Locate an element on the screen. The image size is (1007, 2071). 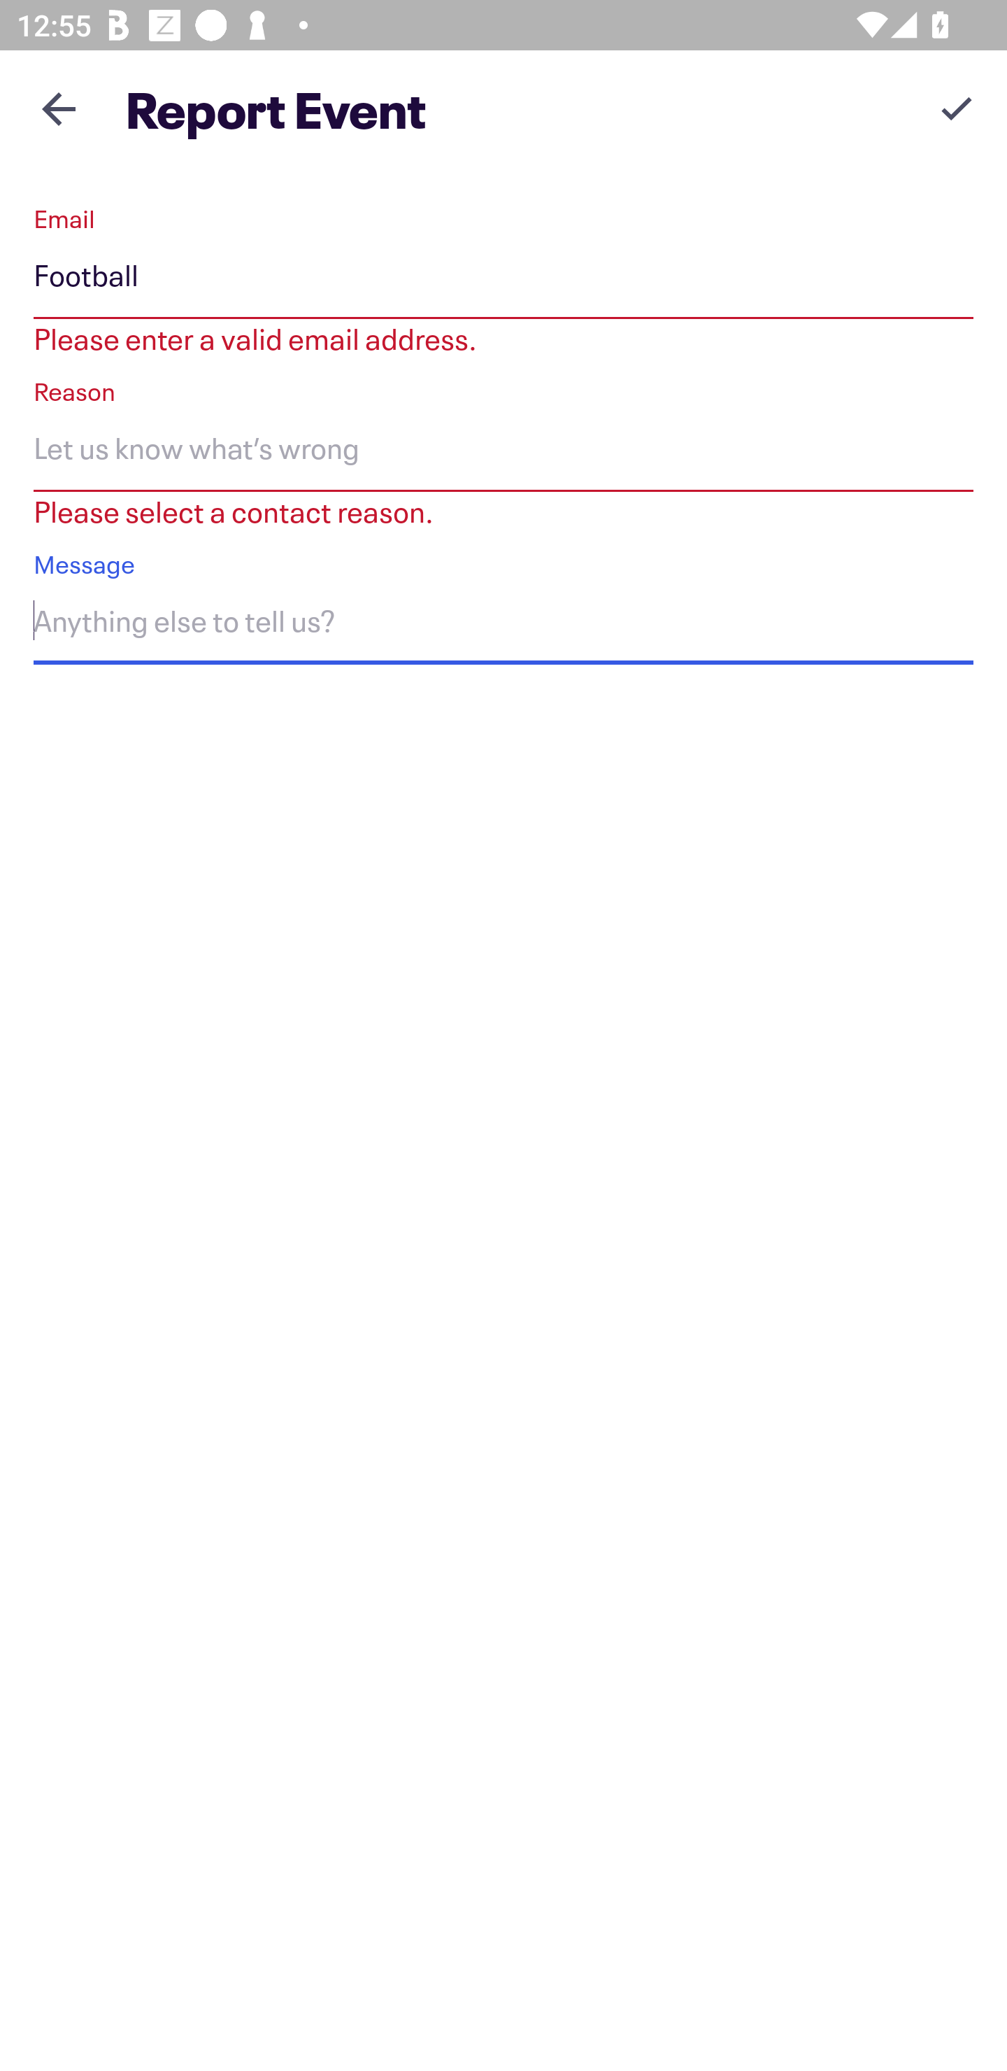
Anything else to tell us? is located at coordinates (503, 625).